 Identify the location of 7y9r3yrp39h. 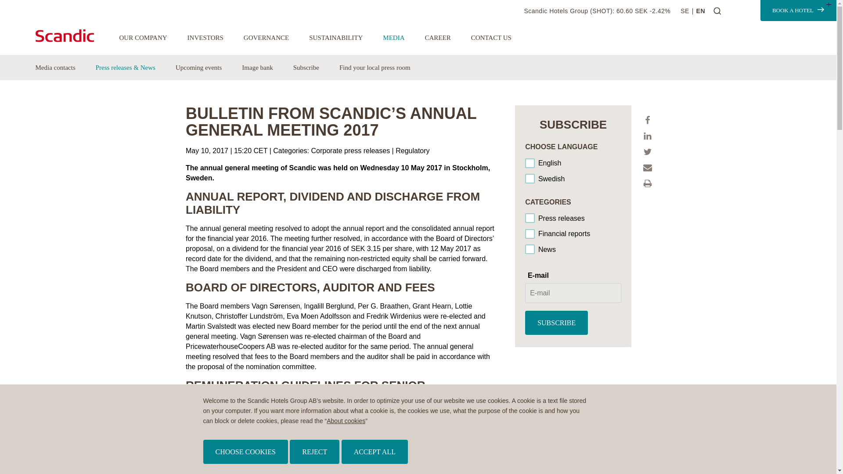
(530, 219).